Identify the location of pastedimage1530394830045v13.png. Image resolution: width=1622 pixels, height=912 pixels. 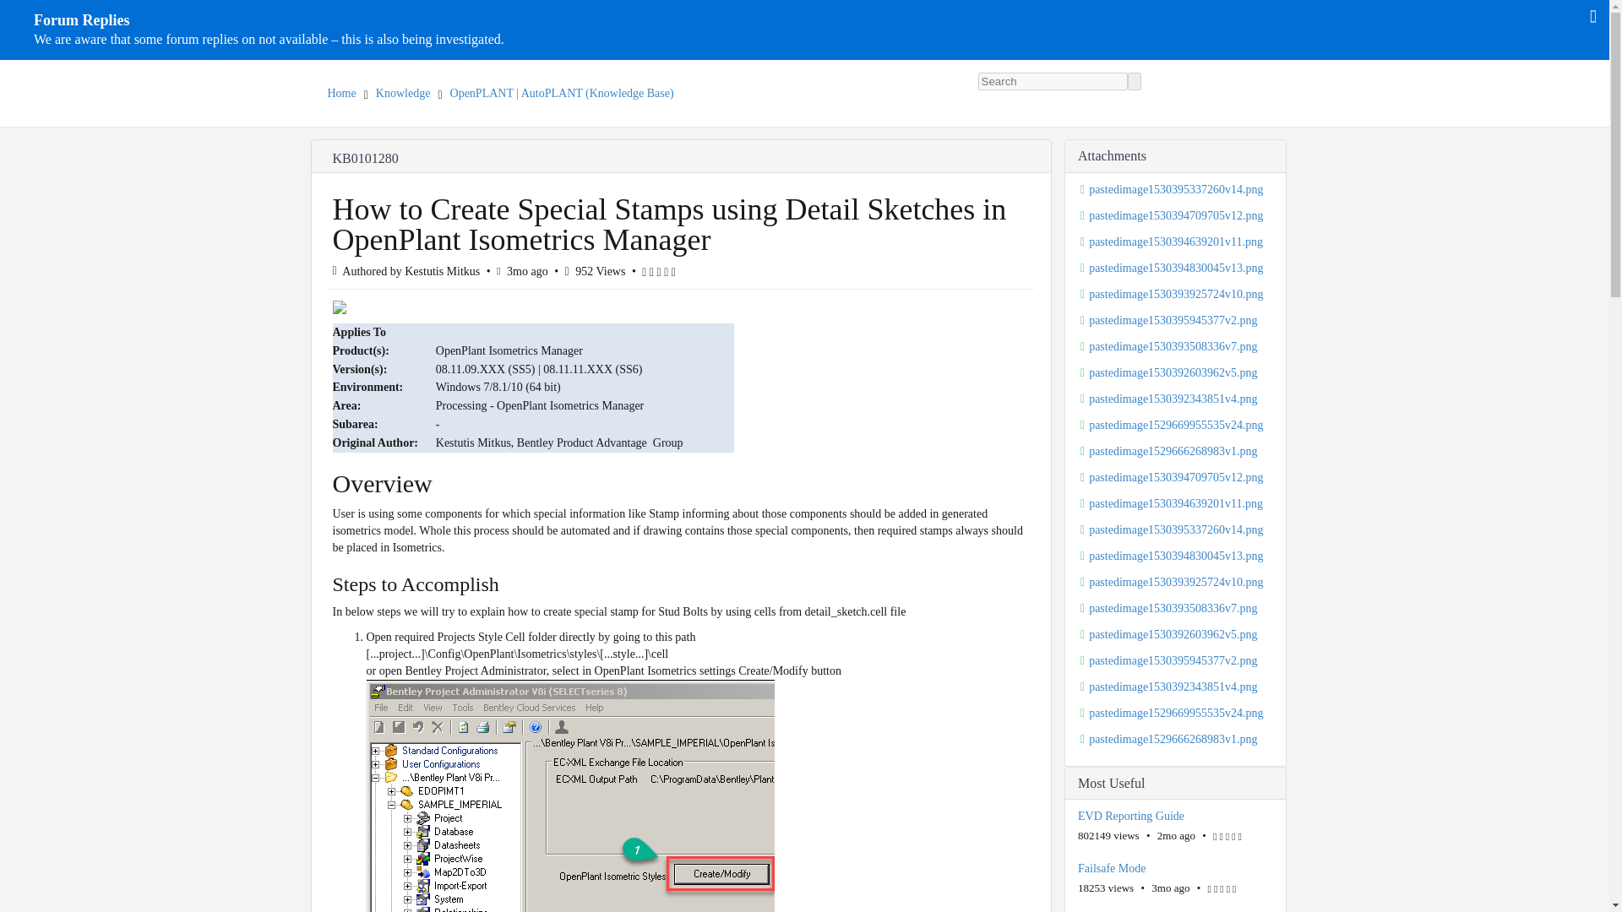
(1176, 556).